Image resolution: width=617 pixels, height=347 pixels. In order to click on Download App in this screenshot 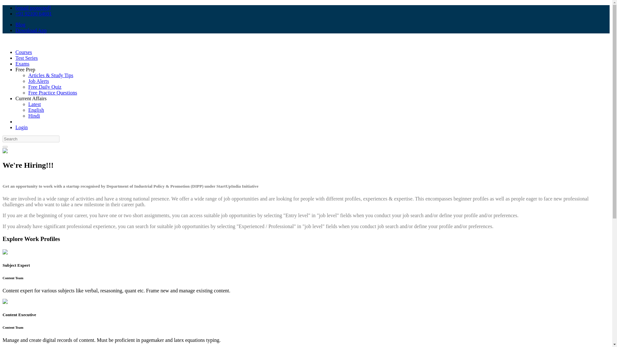, I will do `click(31, 30)`.